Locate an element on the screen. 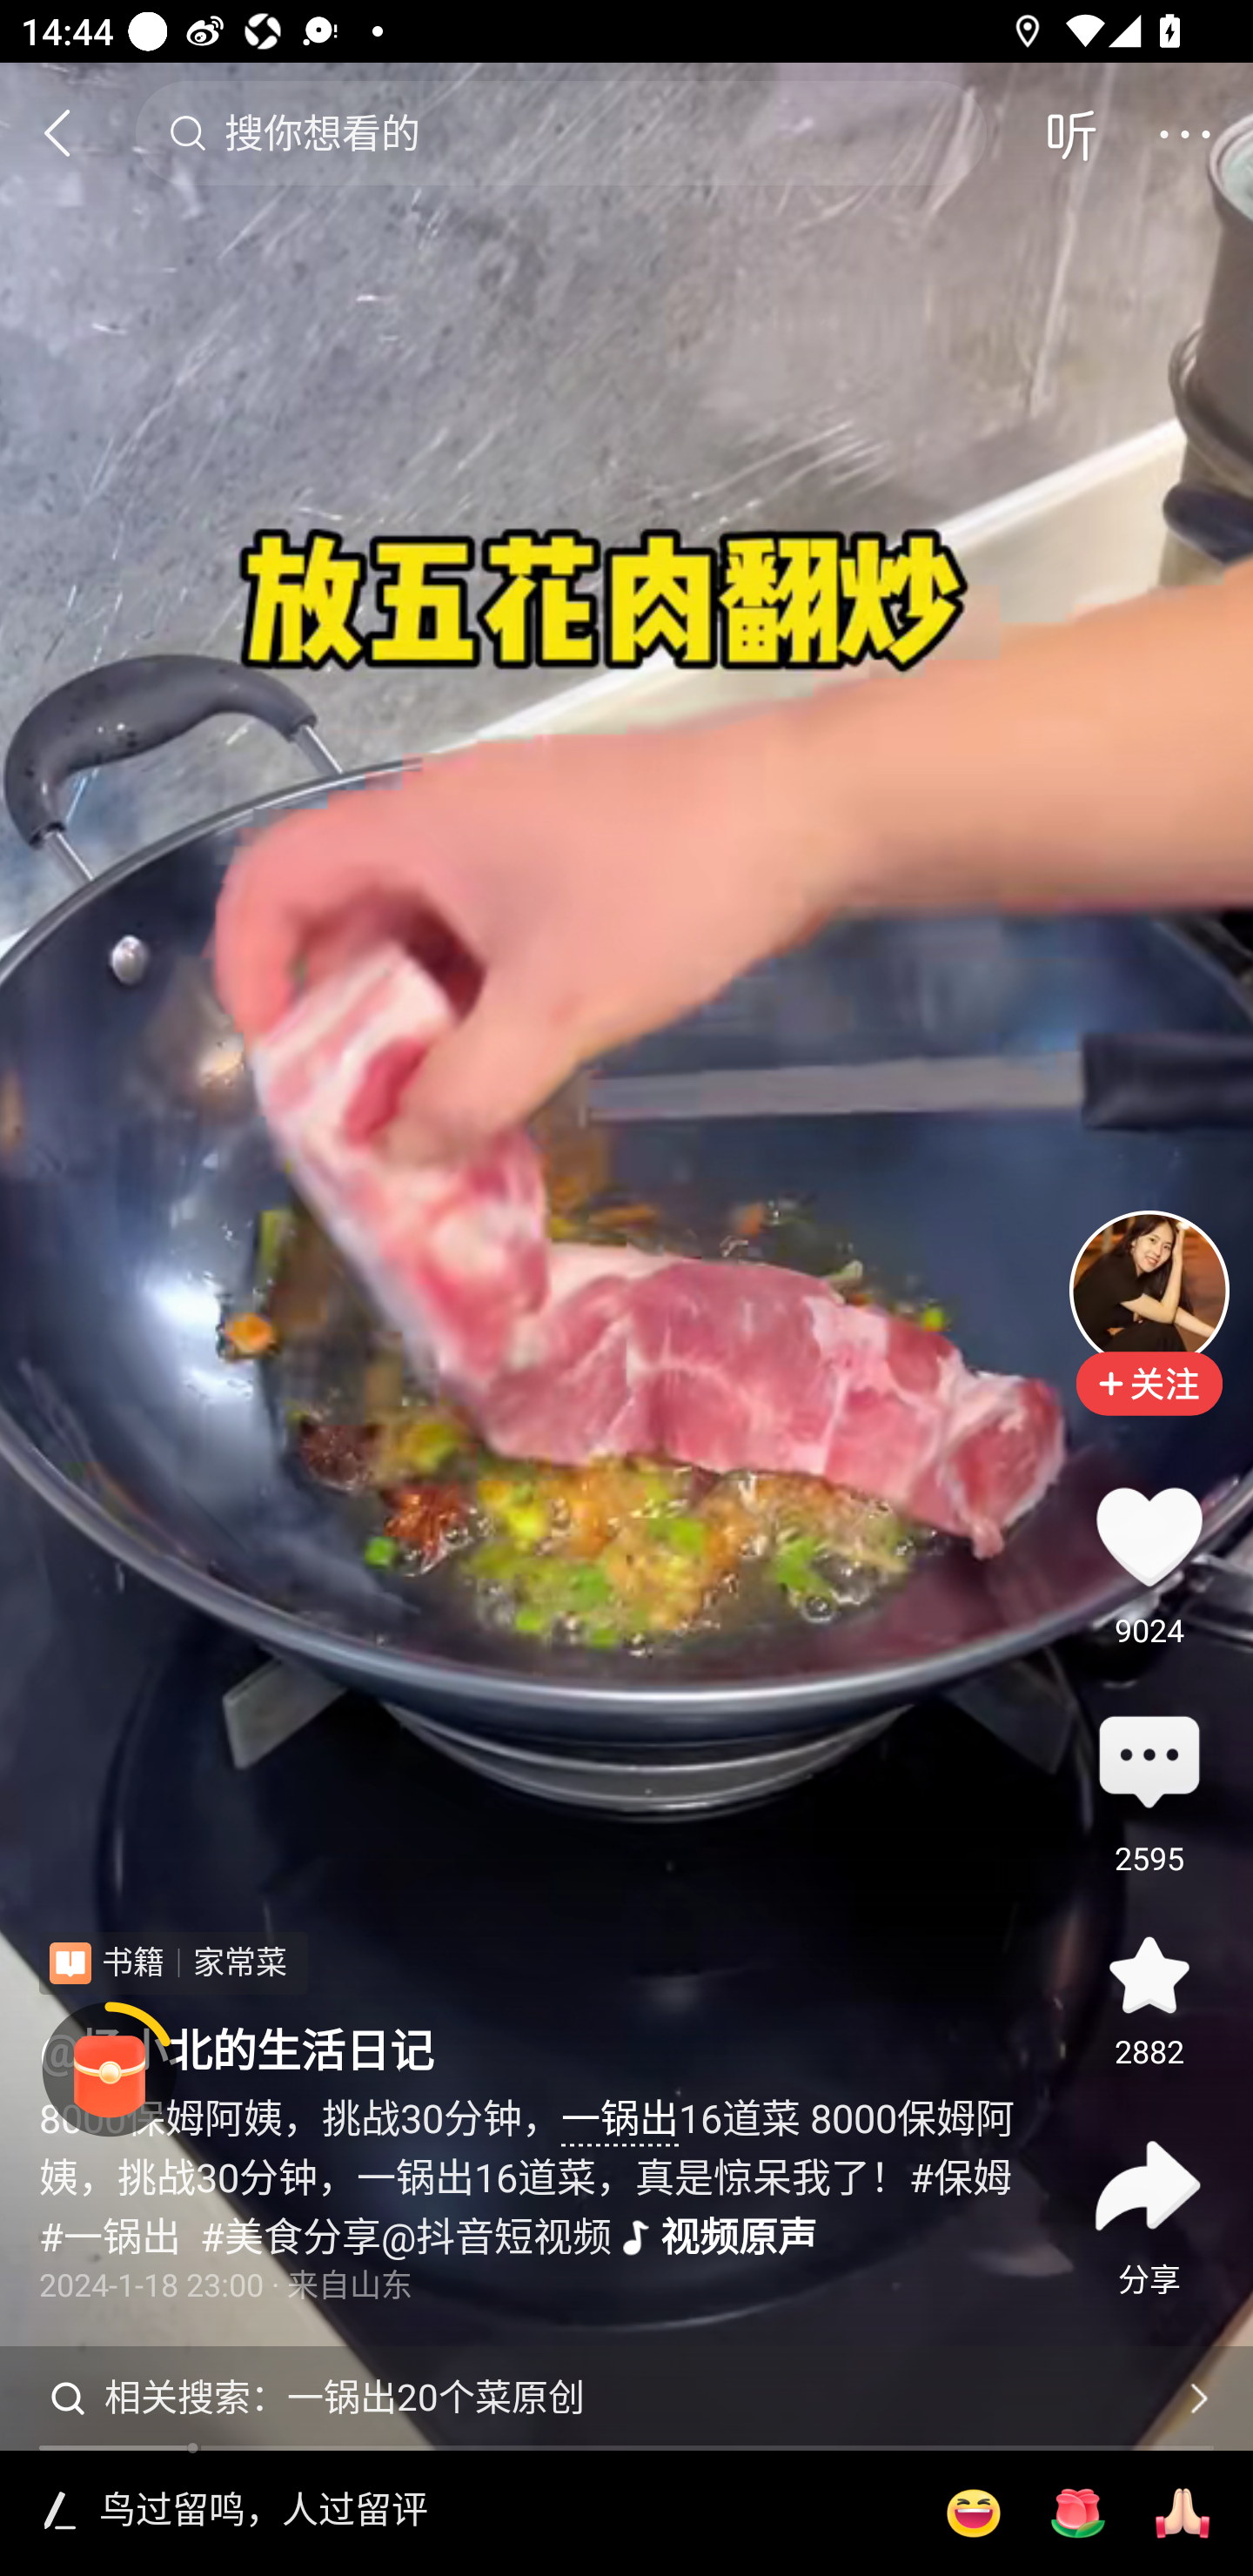 The height and width of the screenshot is (2576, 1253). [大笑] is located at coordinates (973, 2513).